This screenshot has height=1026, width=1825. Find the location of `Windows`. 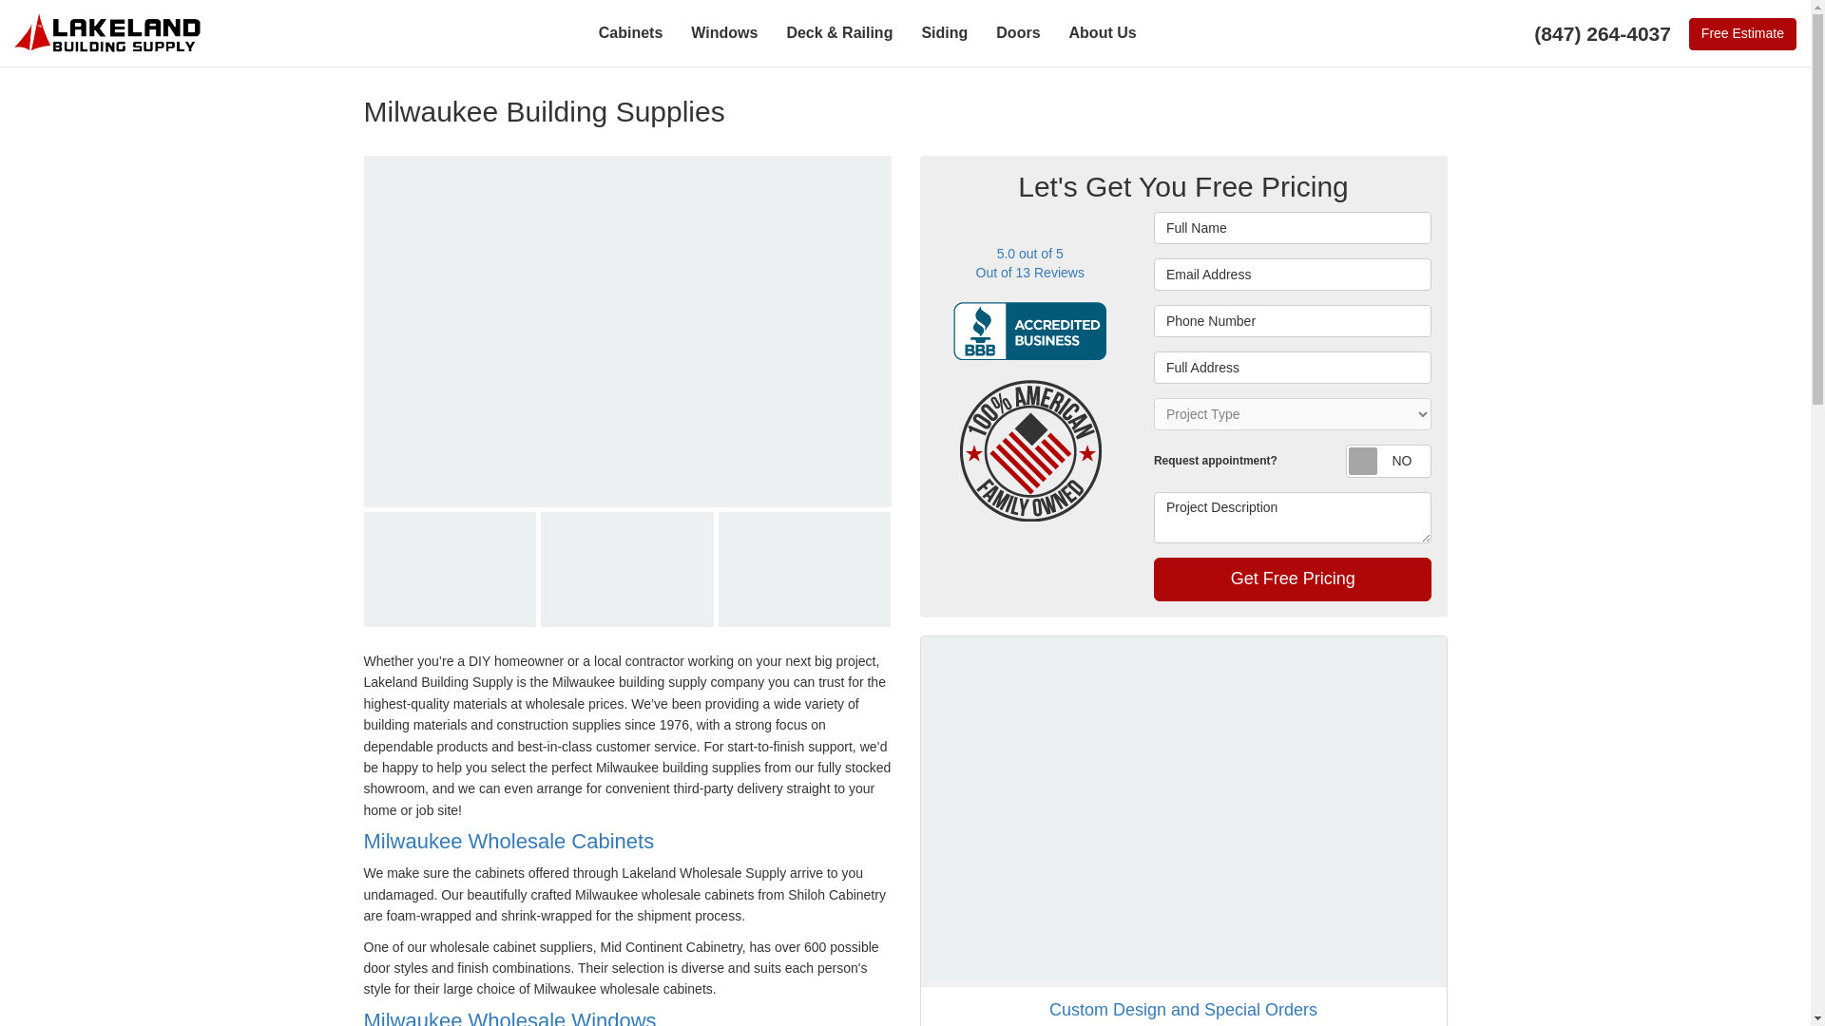

Windows is located at coordinates (724, 33).